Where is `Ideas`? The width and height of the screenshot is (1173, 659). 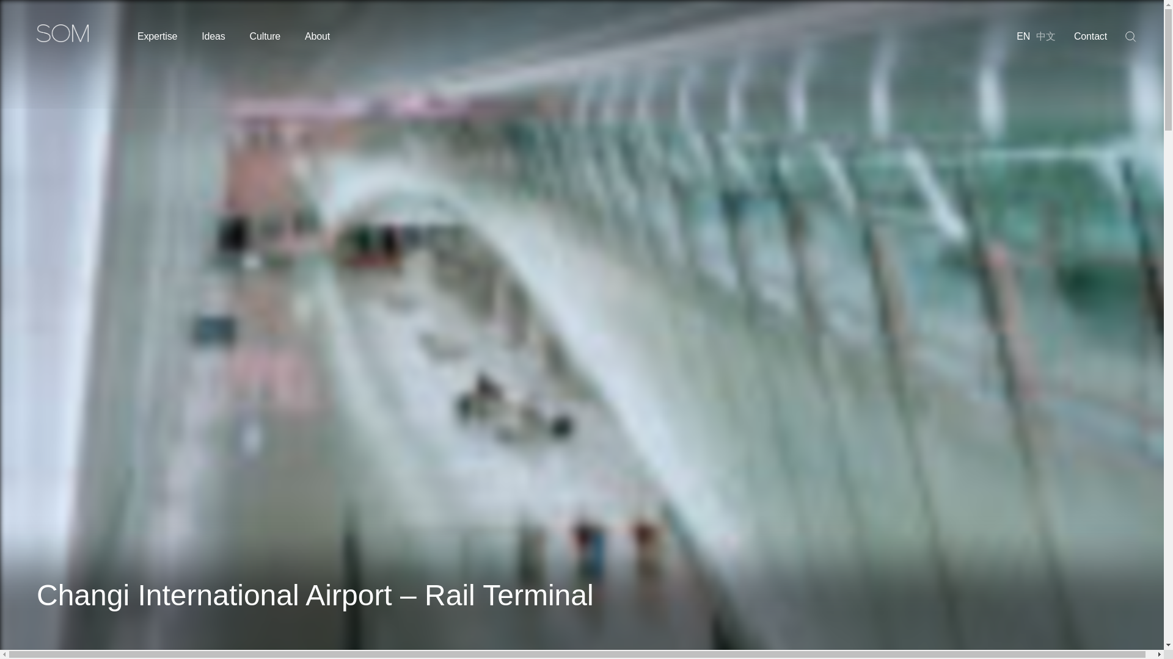 Ideas is located at coordinates (213, 36).